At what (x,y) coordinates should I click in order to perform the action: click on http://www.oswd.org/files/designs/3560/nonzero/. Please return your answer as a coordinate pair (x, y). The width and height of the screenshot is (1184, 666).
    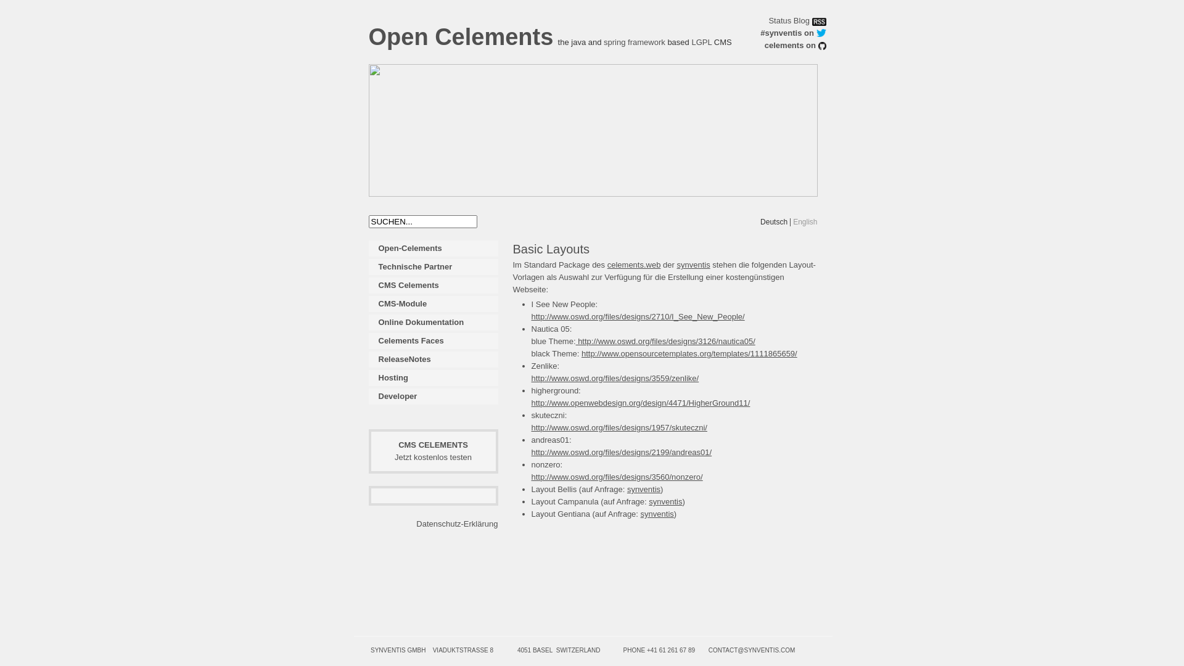
    Looking at the image, I should click on (617, 477).